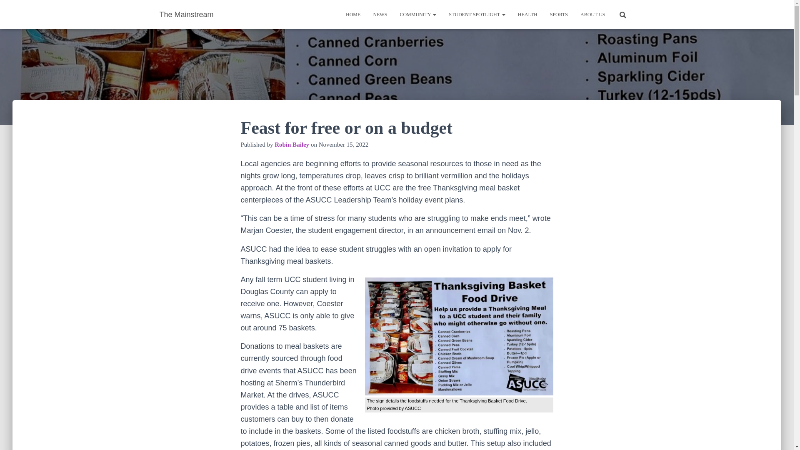 This screenshot has width=800, height=450. I want to click on Sports, so click(559, 14).